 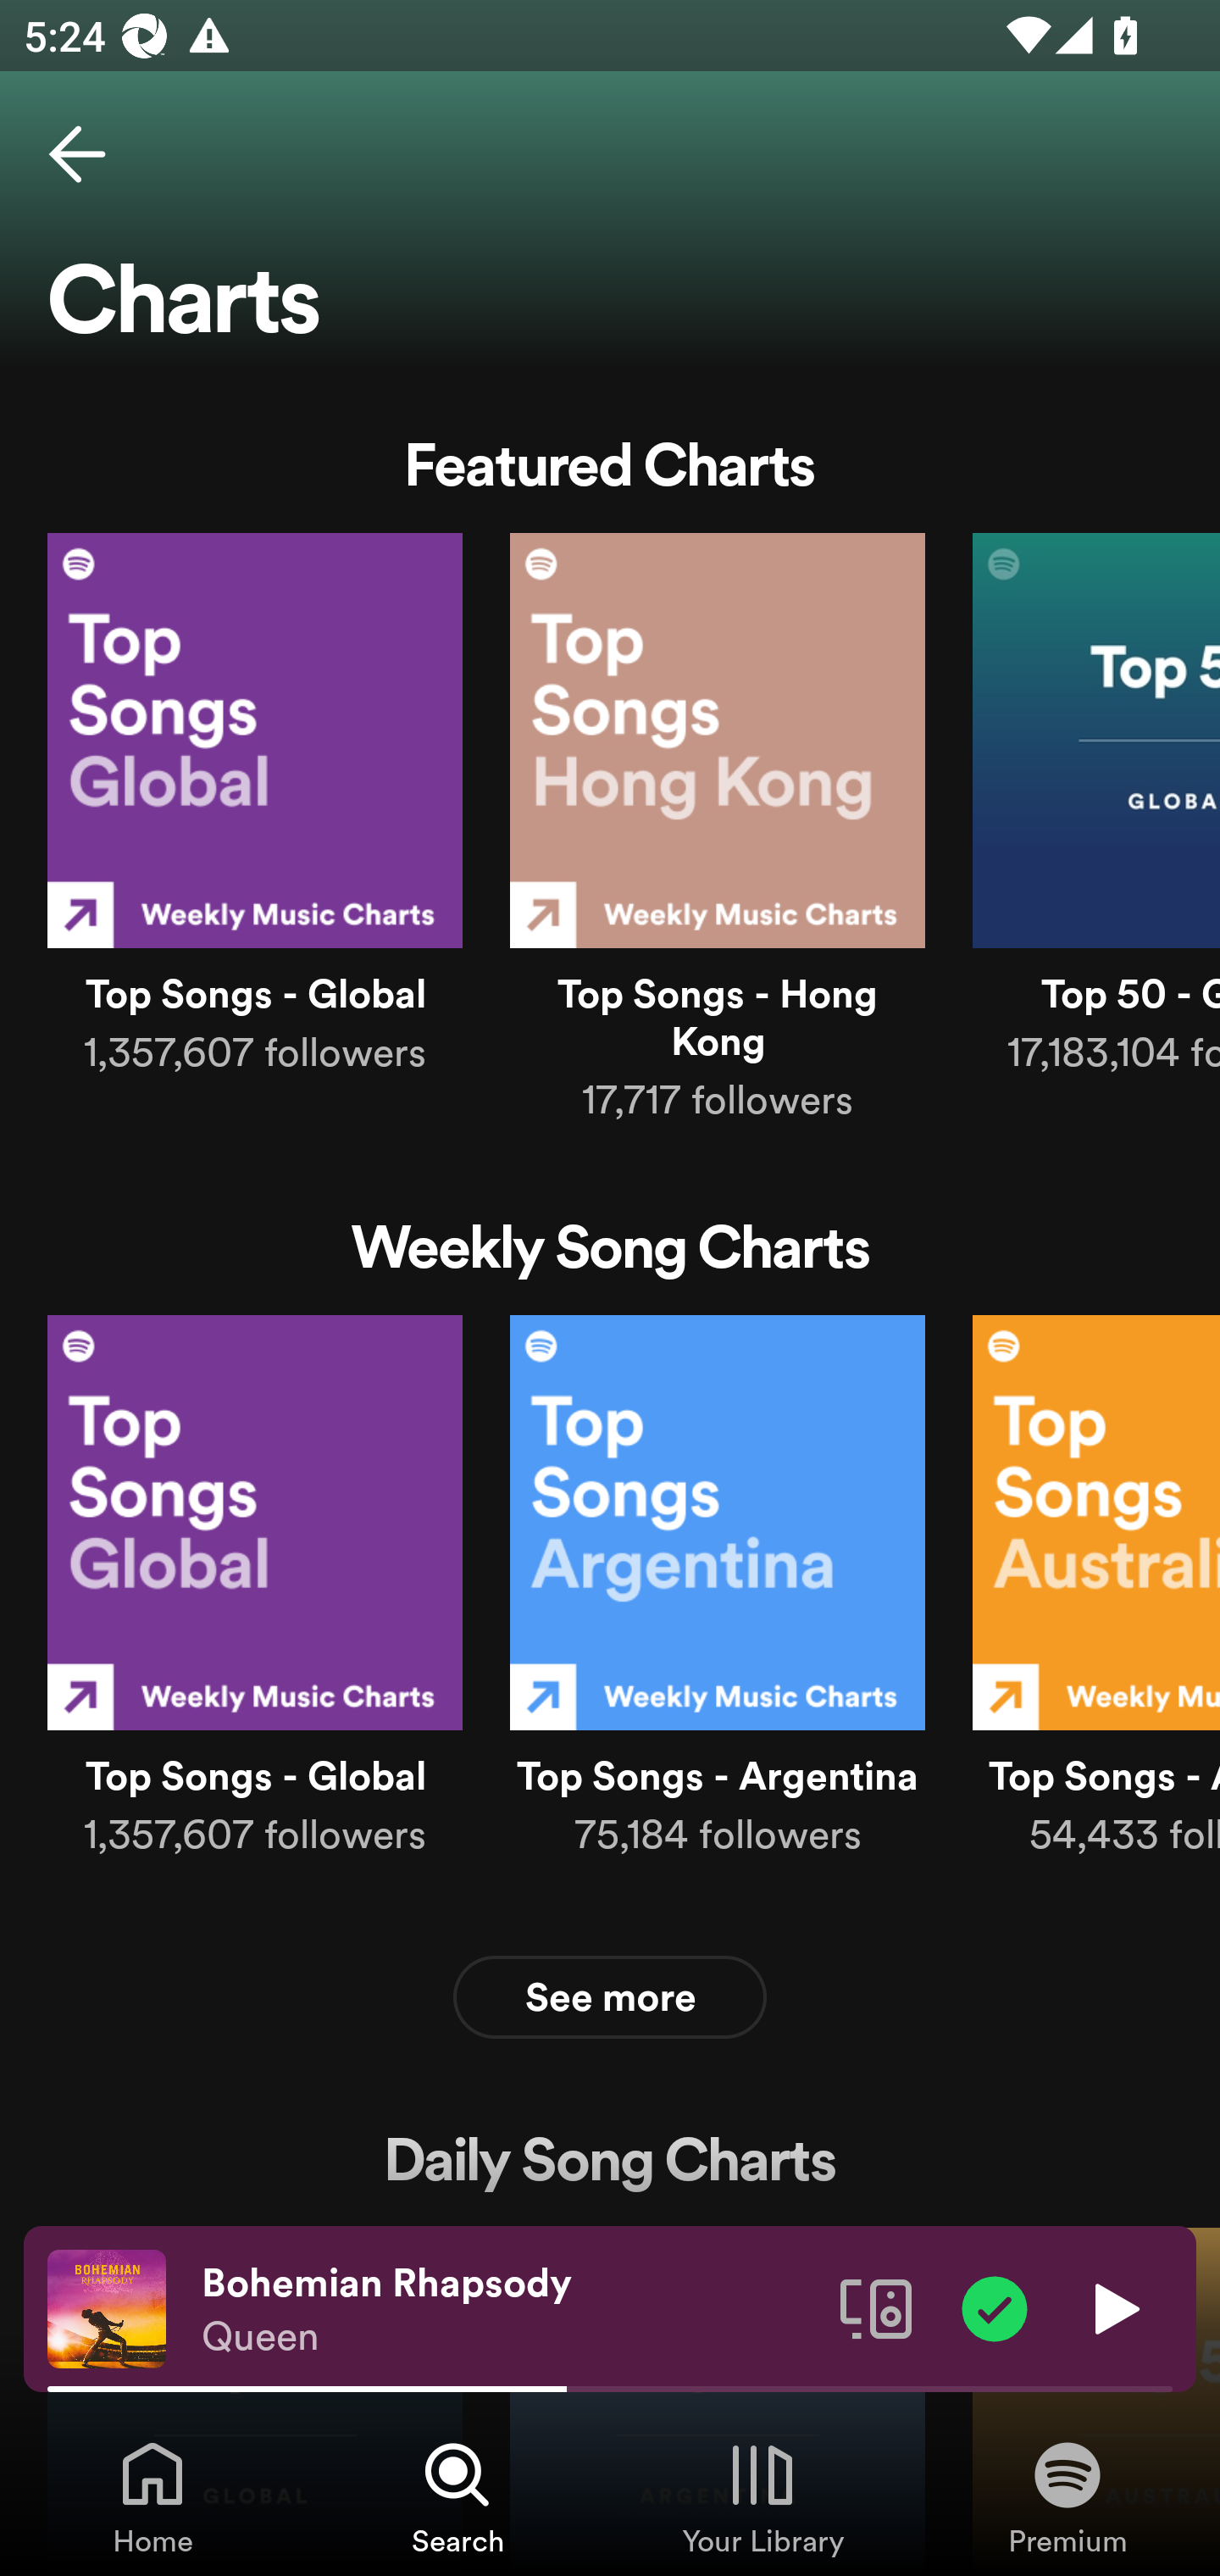 What do you see at coordinates (77, 154) in the screenshot?
I see `Back` at bounding box center [77, 154].